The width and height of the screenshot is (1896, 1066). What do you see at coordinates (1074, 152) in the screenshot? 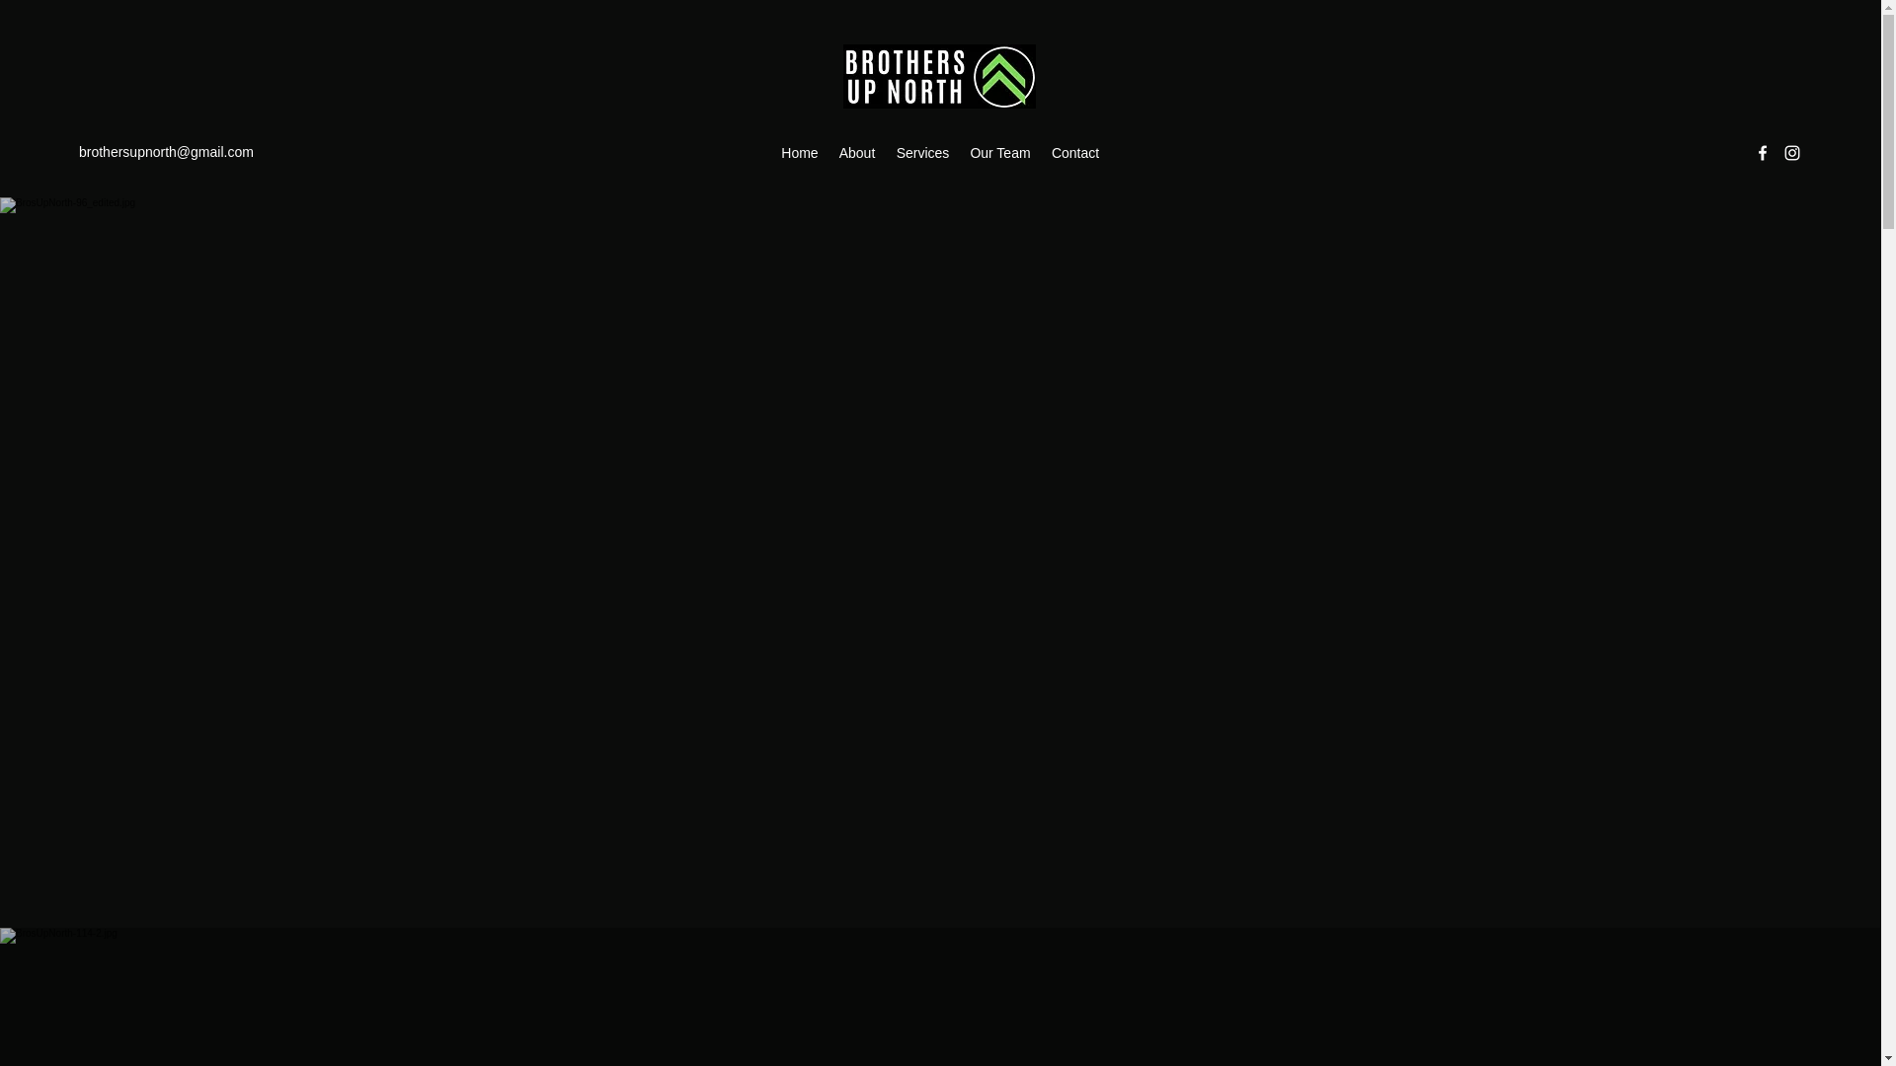
I see `Contact` at bounding box center [1074, 152].